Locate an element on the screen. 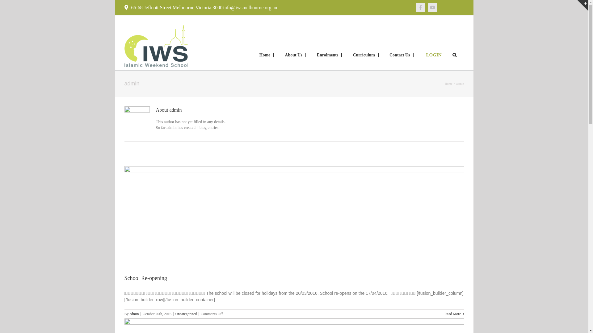 This screenshot has width=593, height=333. Read More is located at coordinates (453, 314).